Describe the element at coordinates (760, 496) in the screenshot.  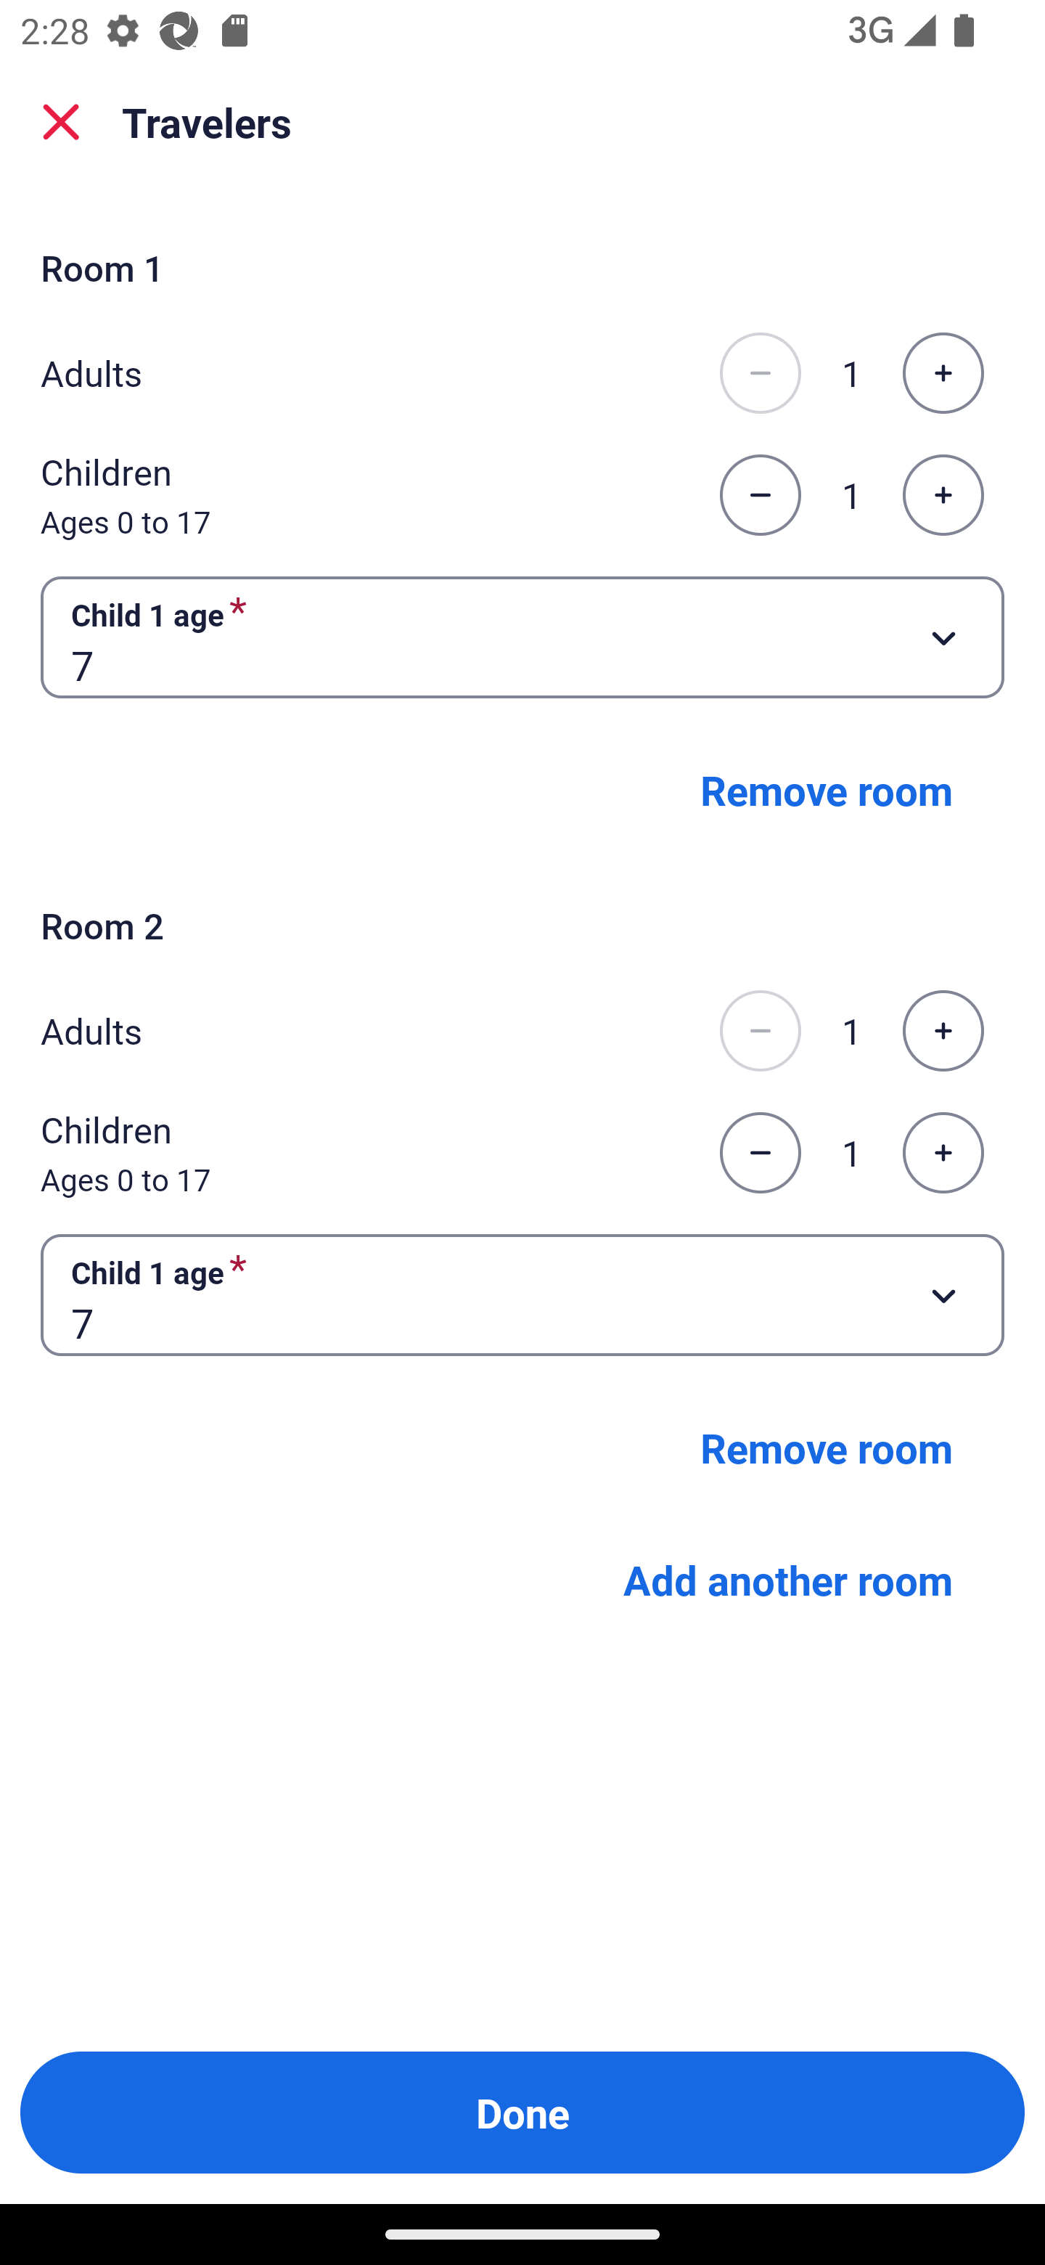
I see `Decrease the number of children` at that location.